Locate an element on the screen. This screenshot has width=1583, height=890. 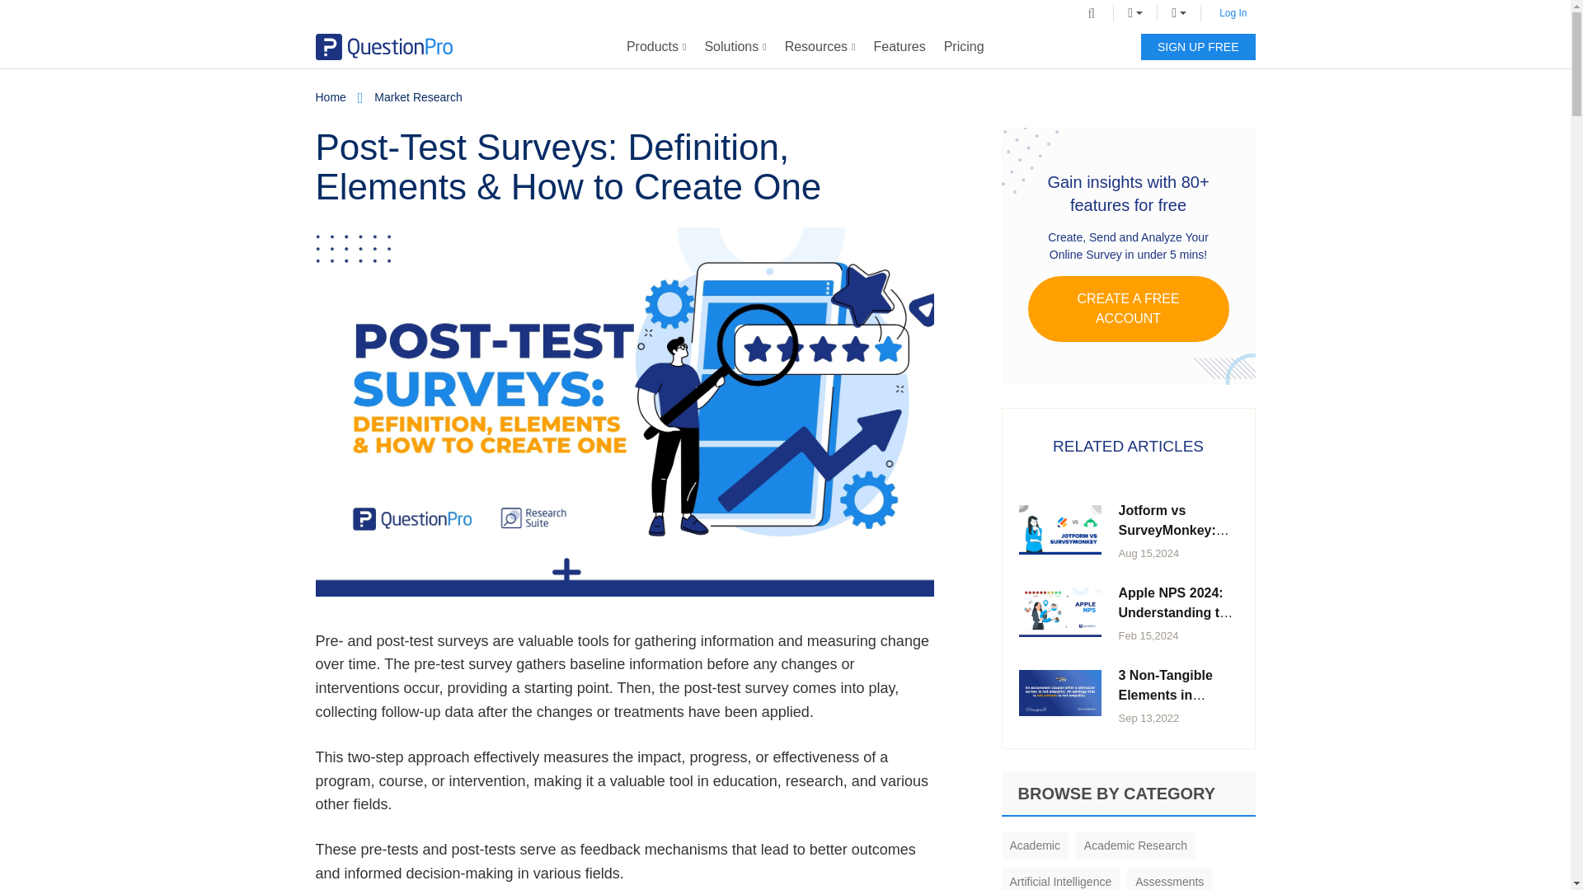
Products is located at coordinates (656, 47).